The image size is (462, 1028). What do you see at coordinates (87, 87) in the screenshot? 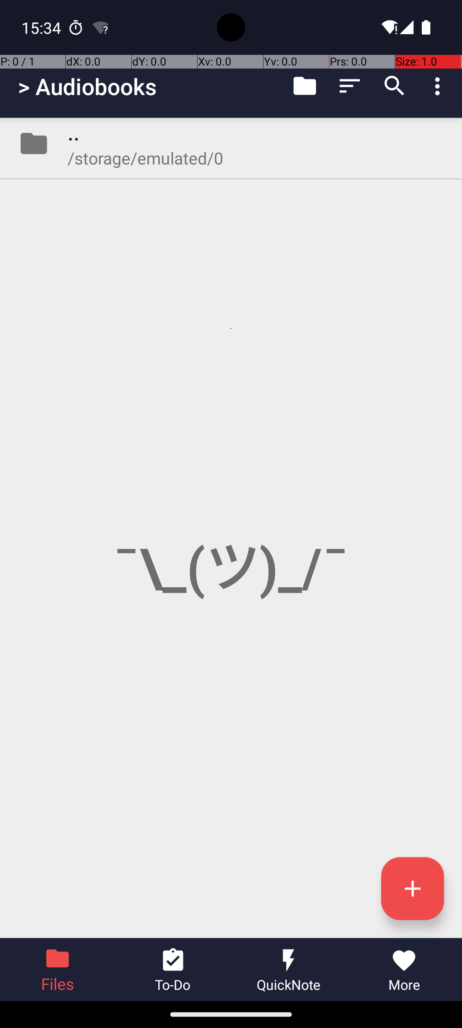
I see `> Audiobooks` at bounding box center [87, 87].